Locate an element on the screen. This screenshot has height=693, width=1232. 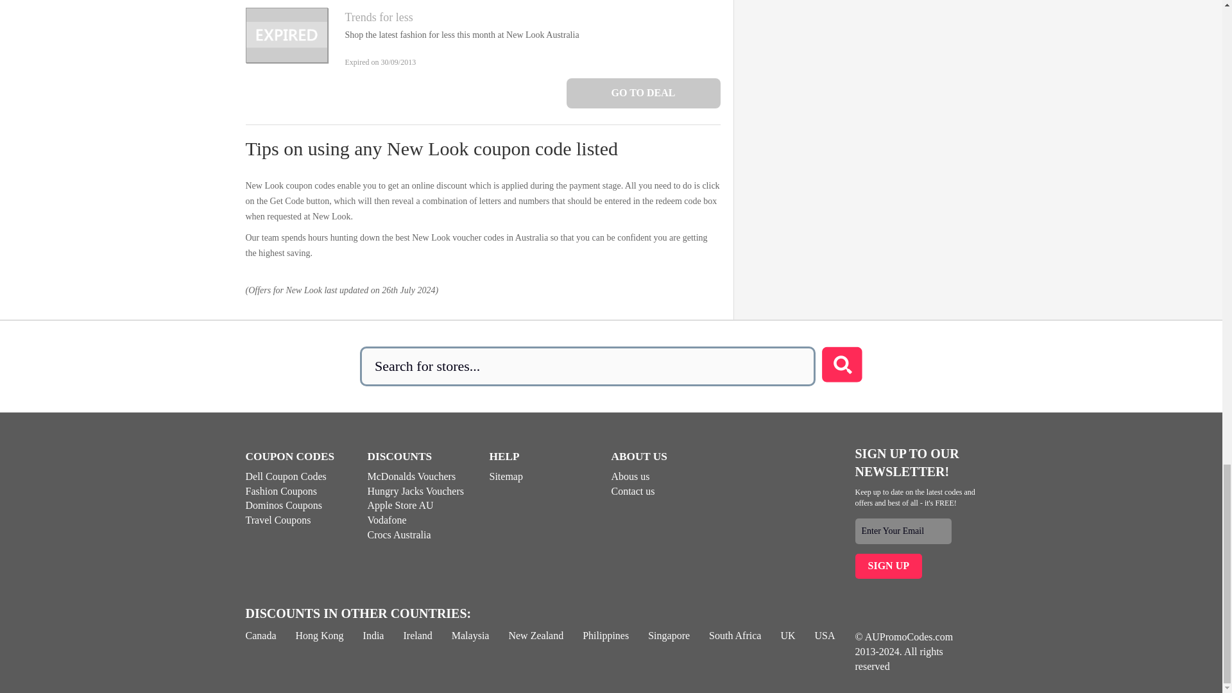
Search for stores... is located at coordinates (588, 366).